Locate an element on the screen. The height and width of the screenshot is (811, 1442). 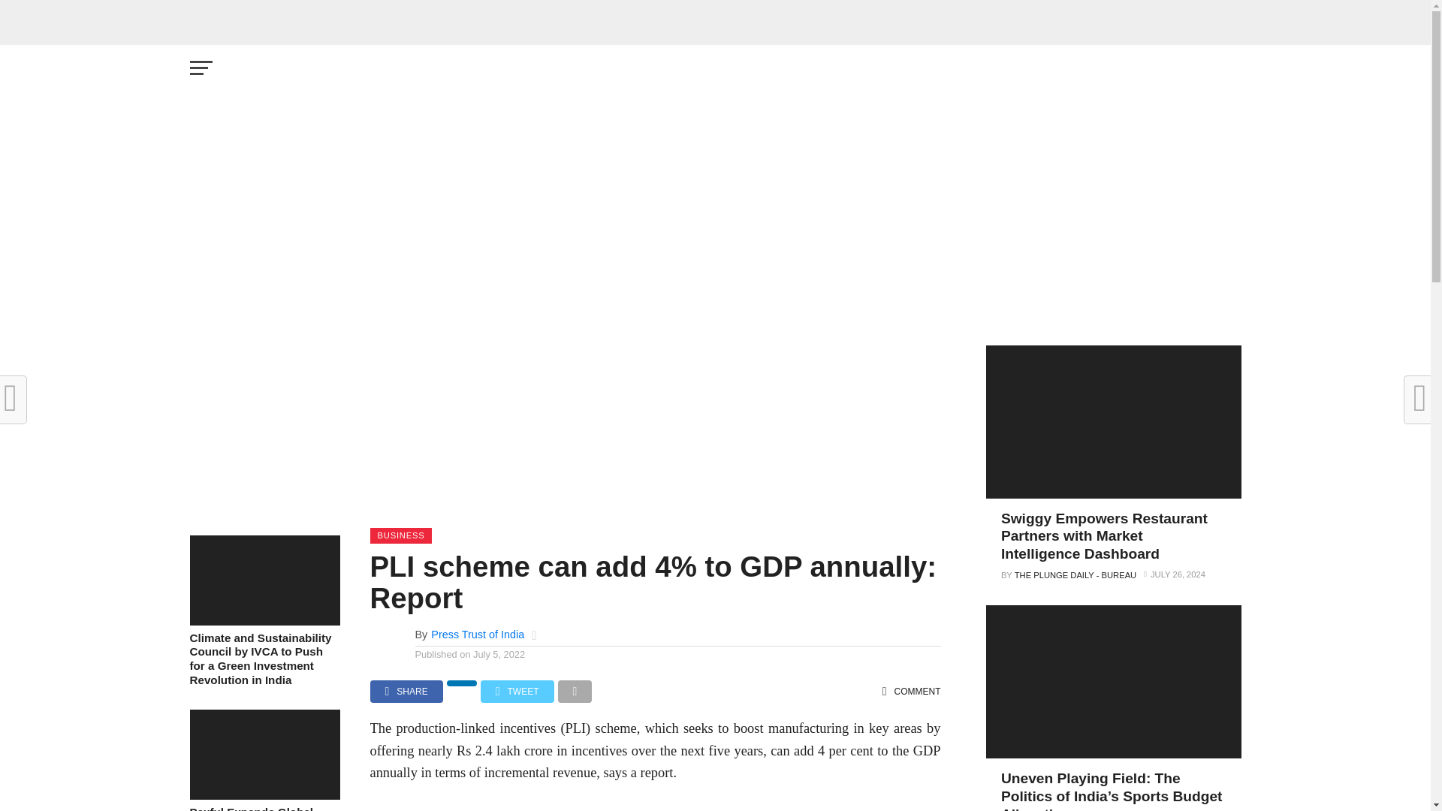
Press Trust of India is located at coordinates (478, 635).